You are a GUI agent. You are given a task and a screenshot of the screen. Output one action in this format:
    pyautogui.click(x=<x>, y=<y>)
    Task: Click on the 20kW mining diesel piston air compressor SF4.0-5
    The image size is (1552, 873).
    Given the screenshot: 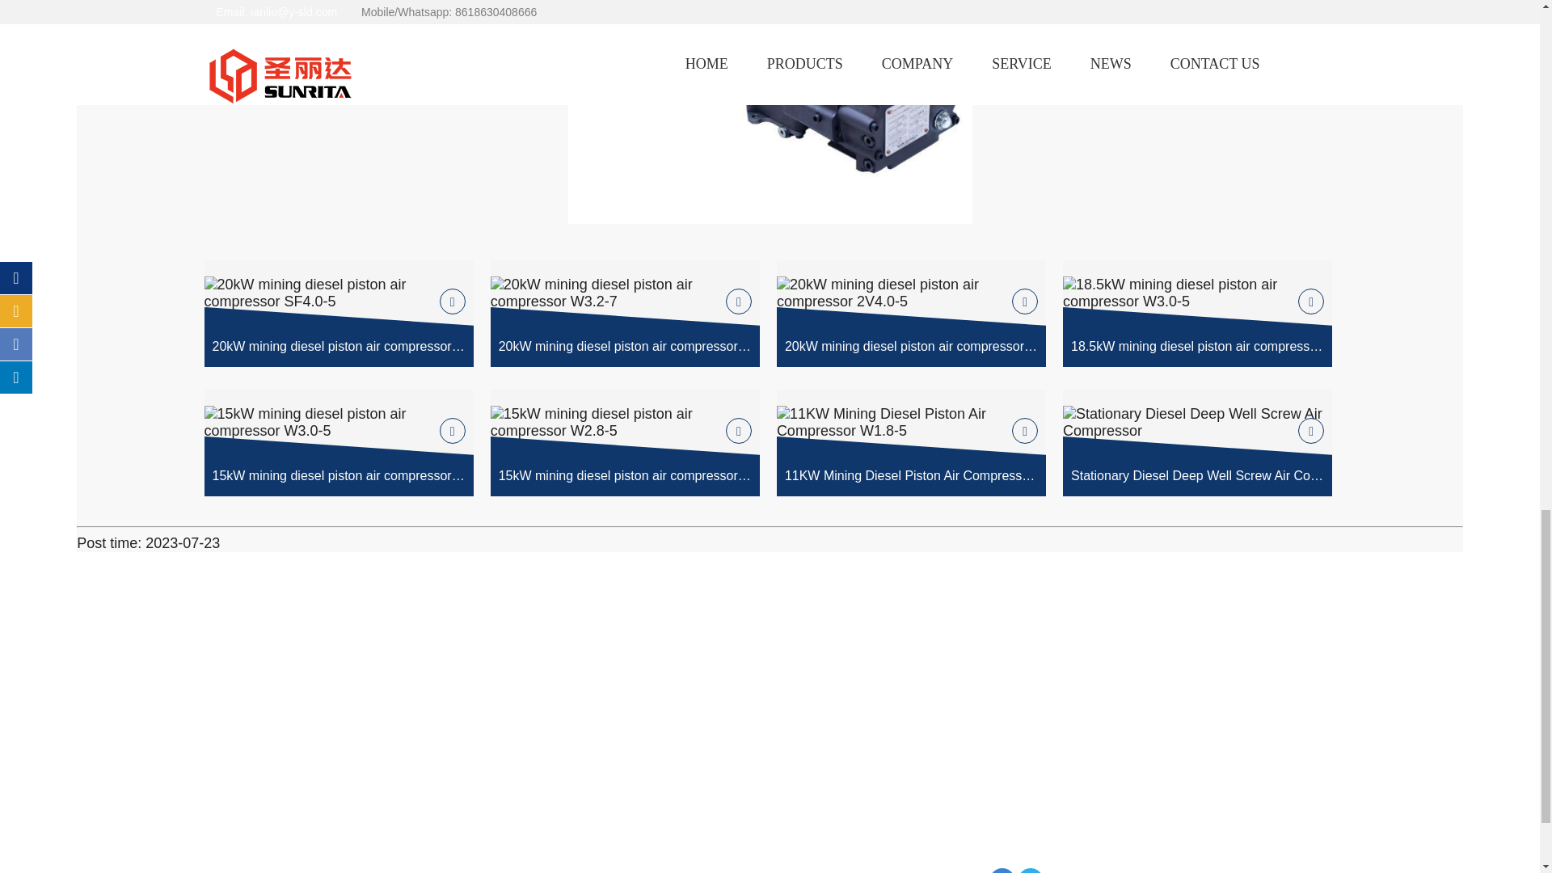 What is the action you would take?
    pyautogui.click(x=338, y=313)
    